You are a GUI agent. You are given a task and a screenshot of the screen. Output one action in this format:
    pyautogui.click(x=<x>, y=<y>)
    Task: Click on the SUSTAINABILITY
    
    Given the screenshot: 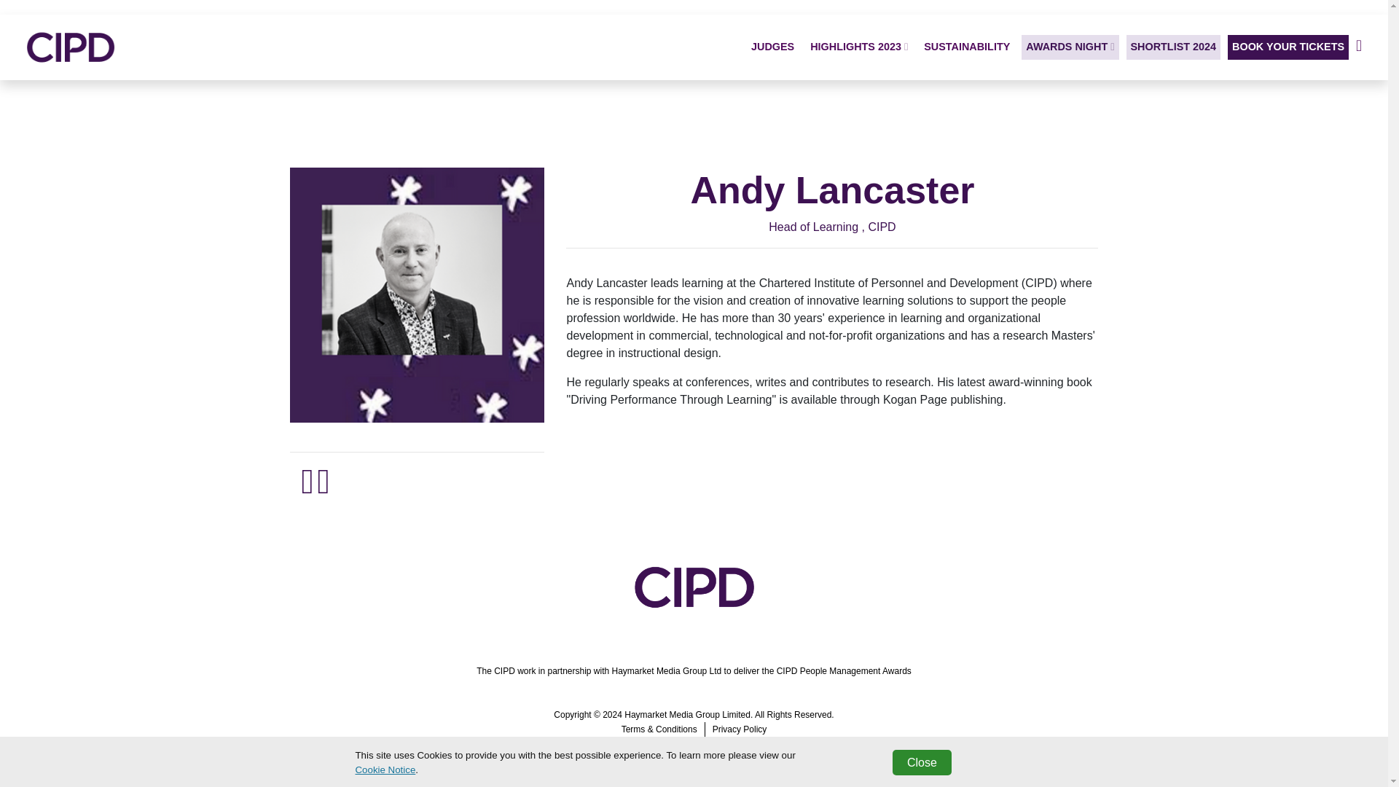 What is the action you would take?
    pyautogui.click(x=966, y=47)
    